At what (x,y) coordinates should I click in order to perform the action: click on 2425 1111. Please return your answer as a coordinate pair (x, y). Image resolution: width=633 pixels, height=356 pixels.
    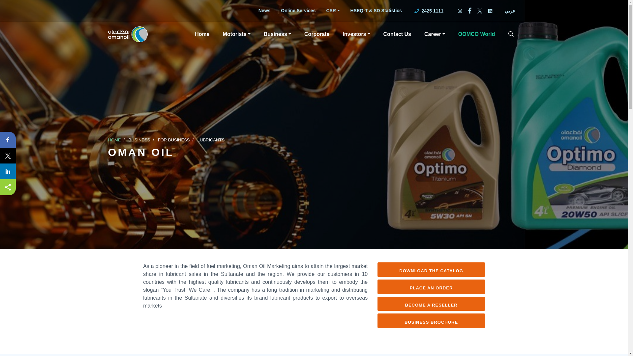
    Looking at the image, I should click on (429, 11).